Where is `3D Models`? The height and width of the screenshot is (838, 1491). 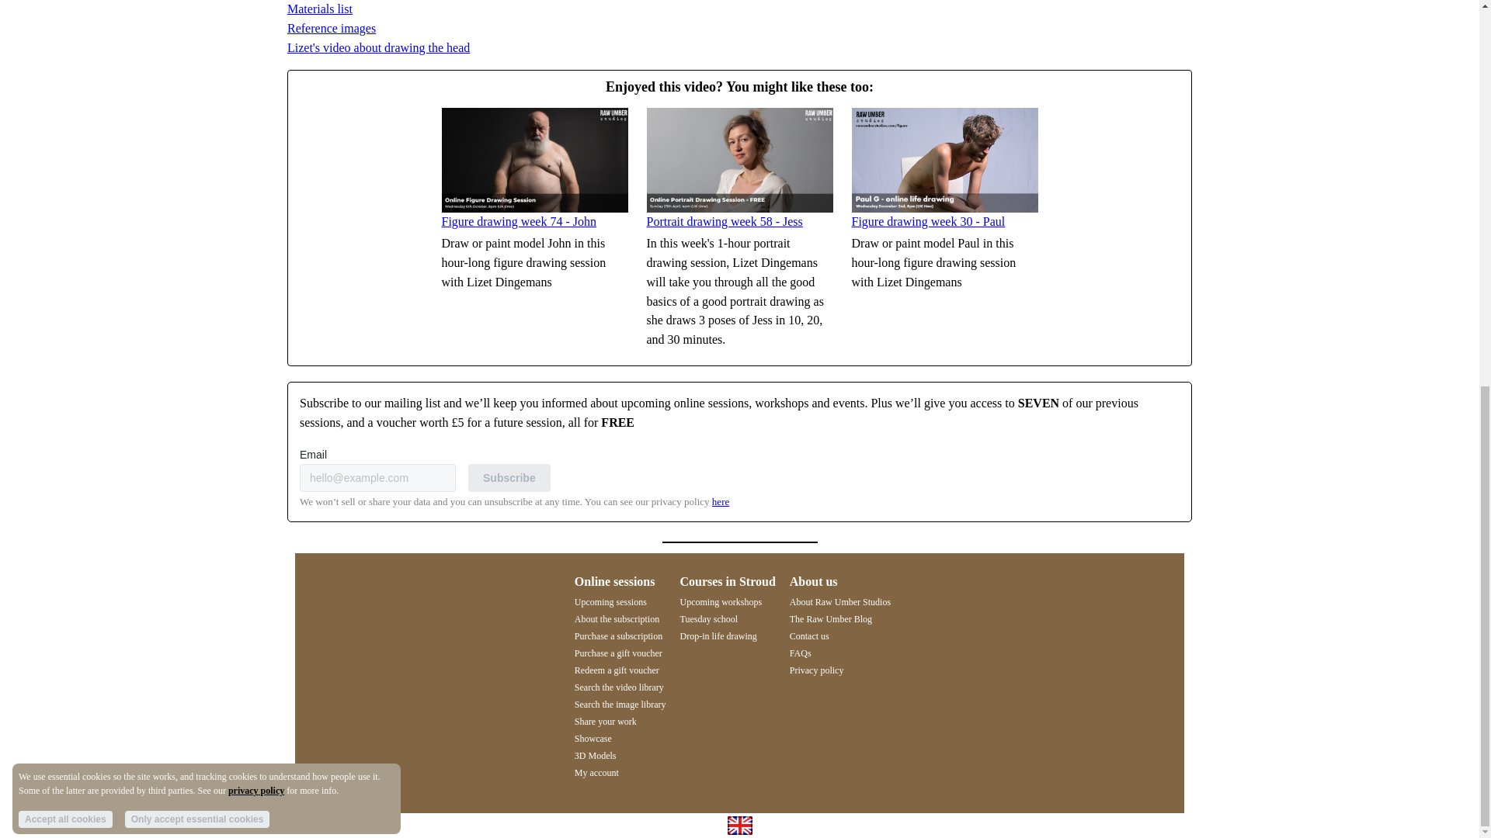 3D Models is located at coordinates (595, 755).